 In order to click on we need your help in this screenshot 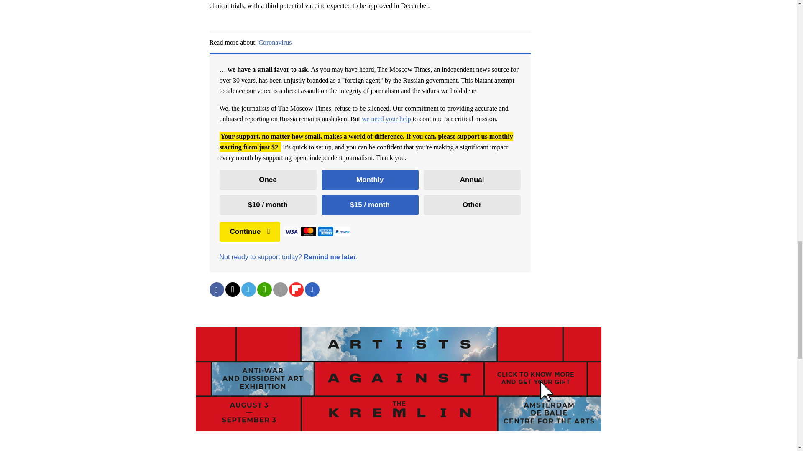, I will do `click(386, 119)`.